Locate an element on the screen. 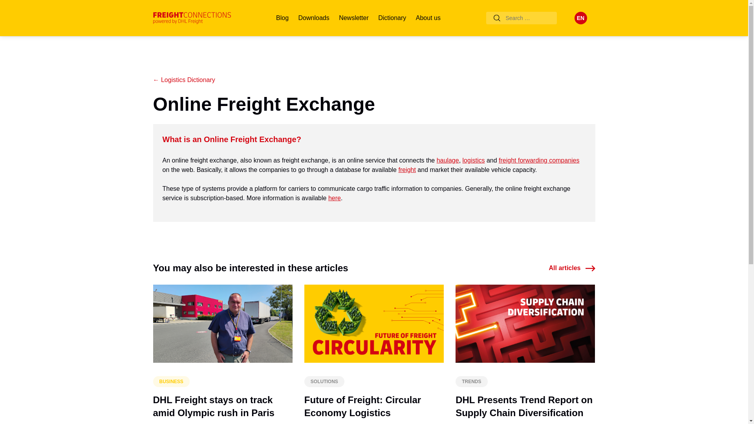  All articles is located at coordinates (572, 268).